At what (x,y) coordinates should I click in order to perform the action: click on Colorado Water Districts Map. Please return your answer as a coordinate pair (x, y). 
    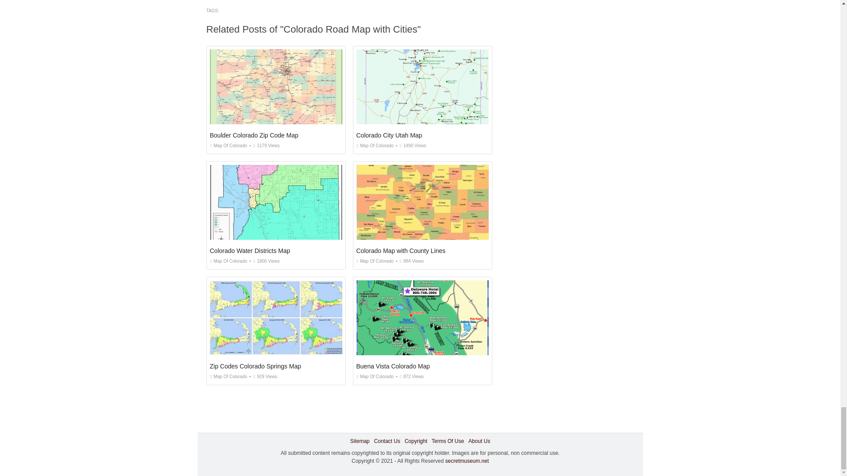
    Looking at the image, I should click on (250, 250).